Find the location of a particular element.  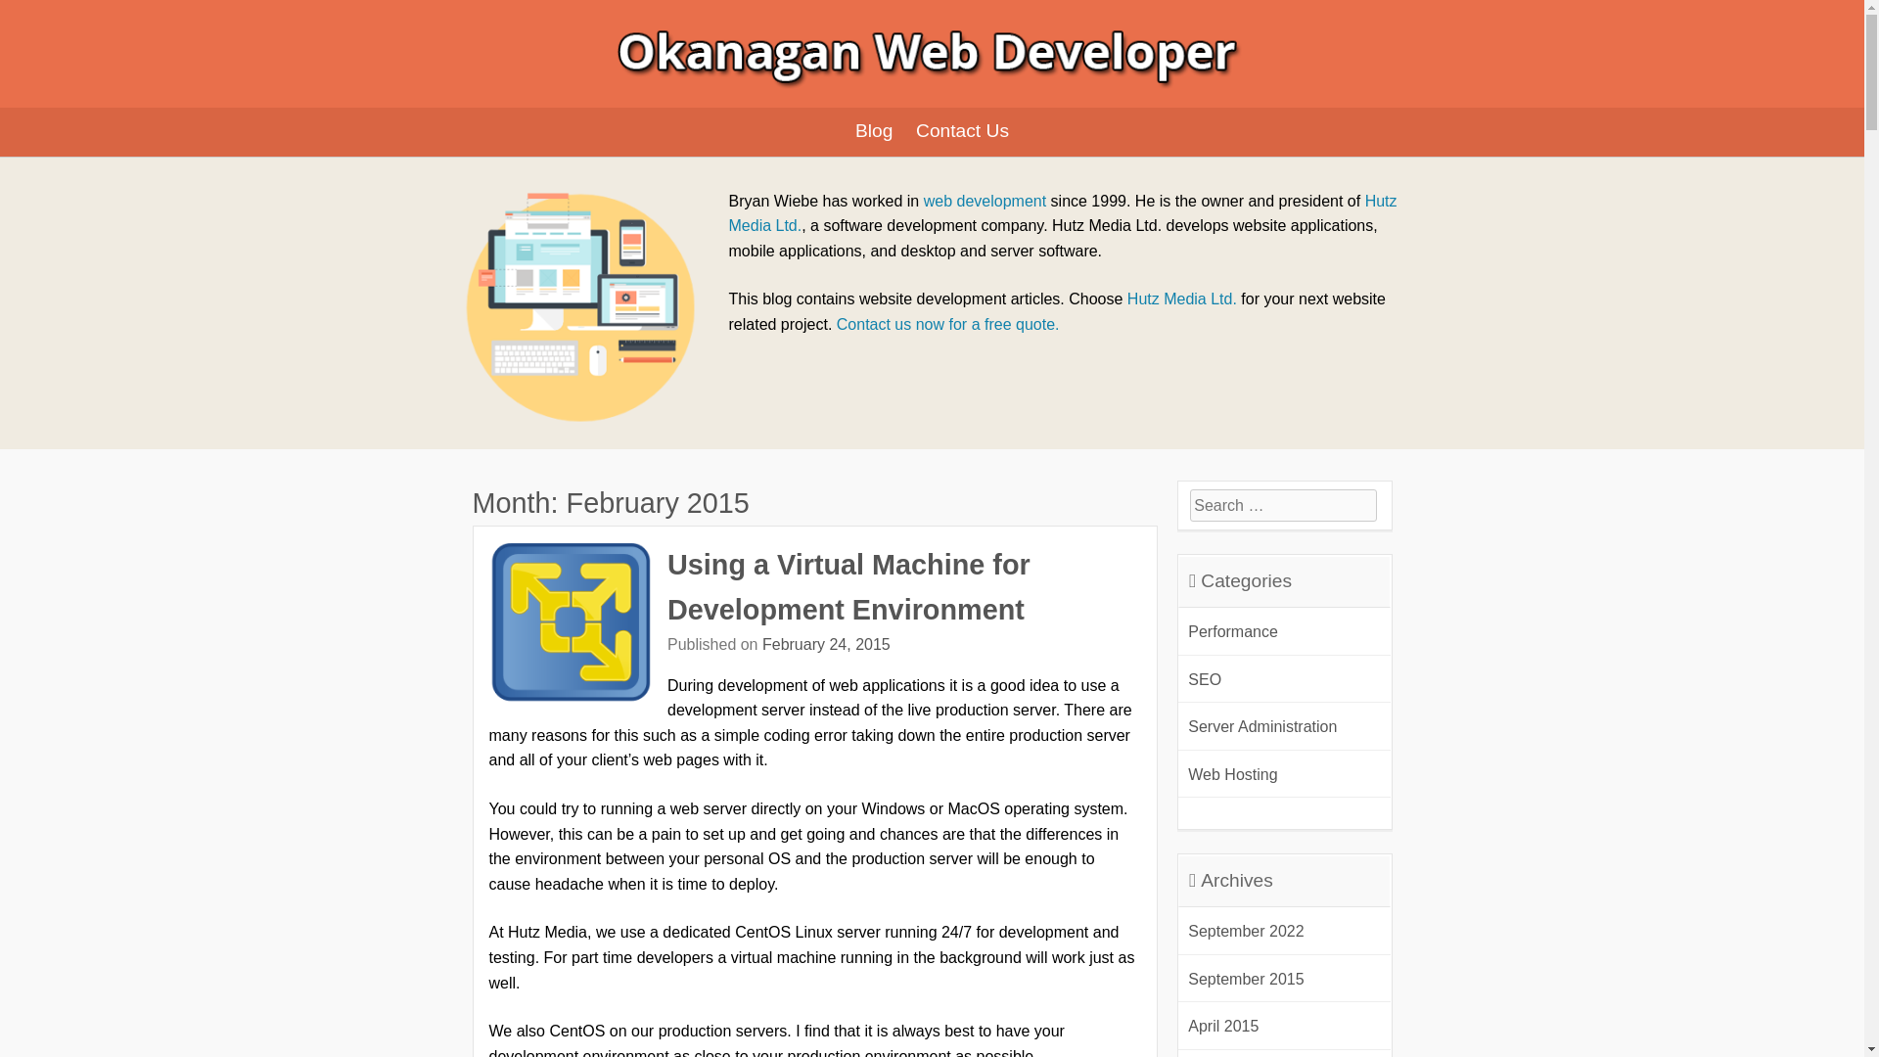

web development is located at coordinates (985, 200).